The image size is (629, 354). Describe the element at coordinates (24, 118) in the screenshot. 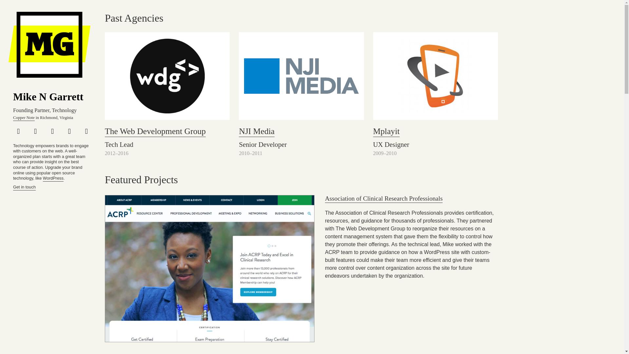

I see `Copper Note` at that location.